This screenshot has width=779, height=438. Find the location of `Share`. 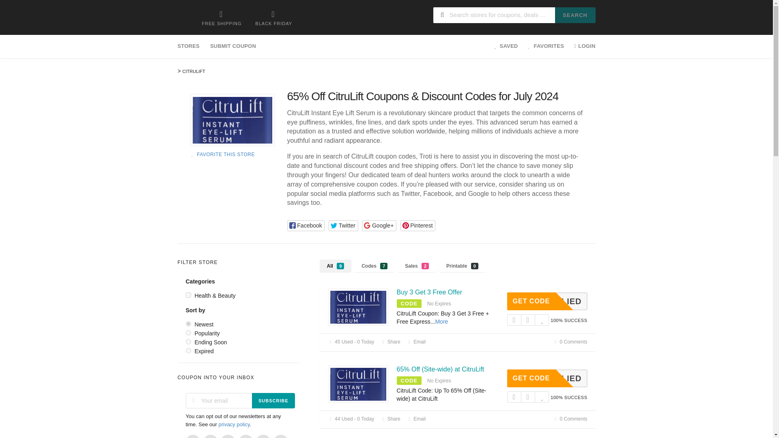

Share is located at coordinates (390, 419).